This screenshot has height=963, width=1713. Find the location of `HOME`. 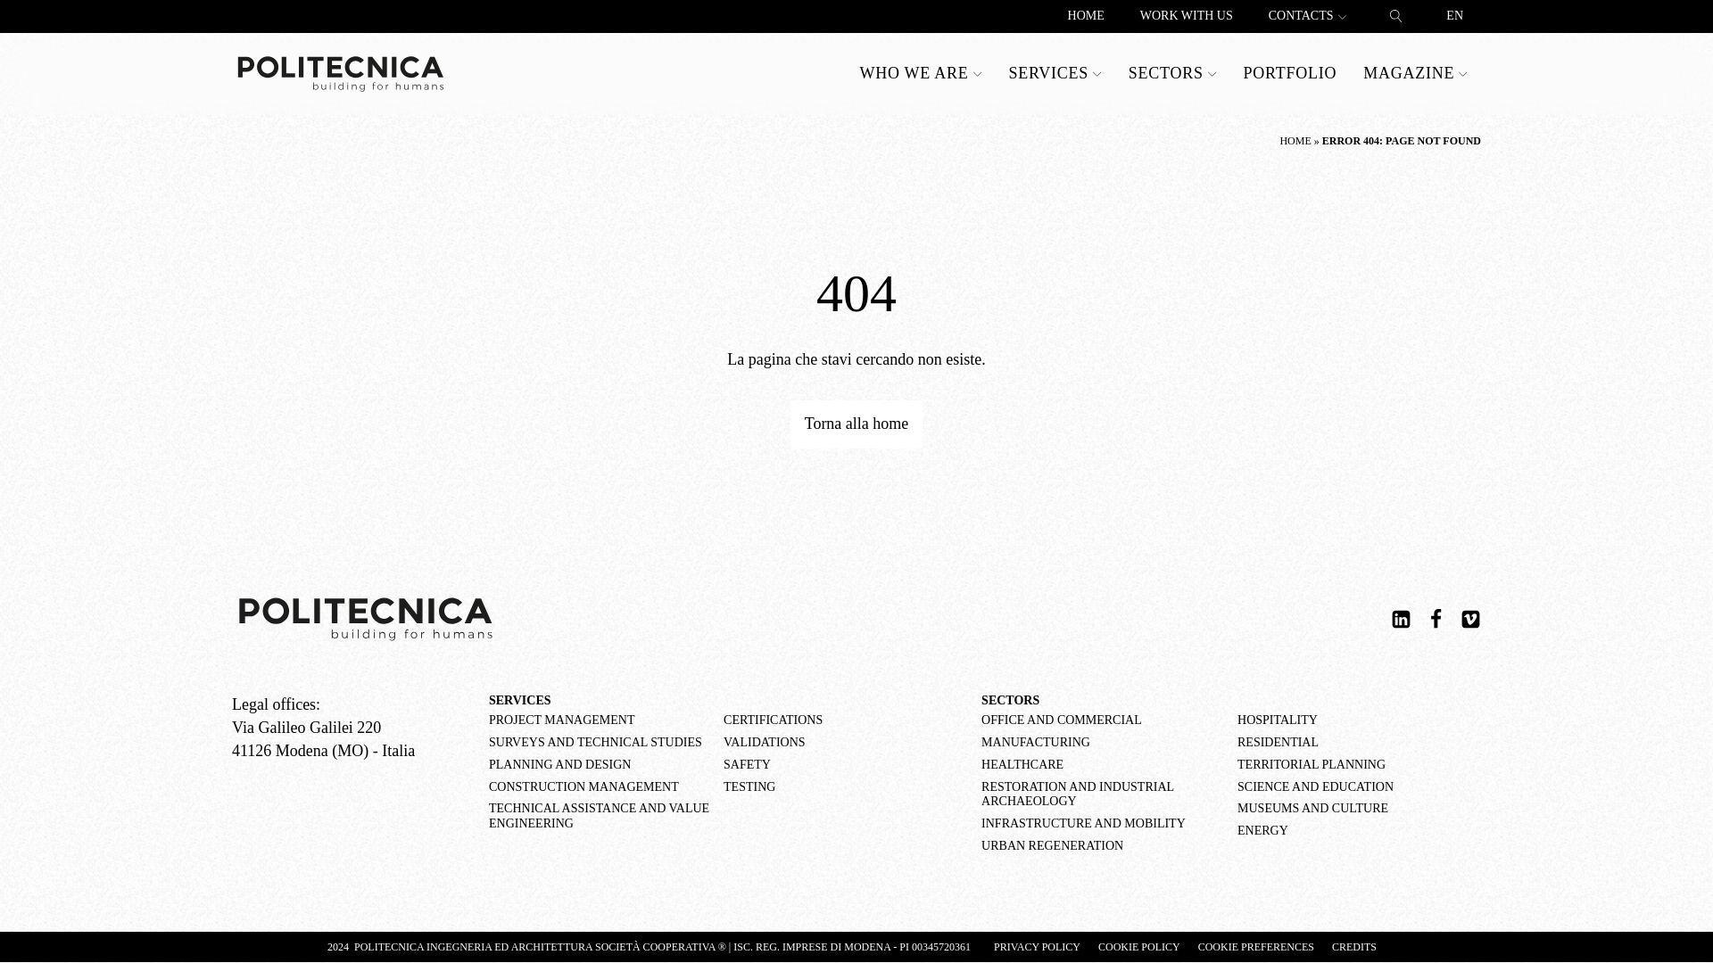

HOME is located at coordinates (1085, 16).